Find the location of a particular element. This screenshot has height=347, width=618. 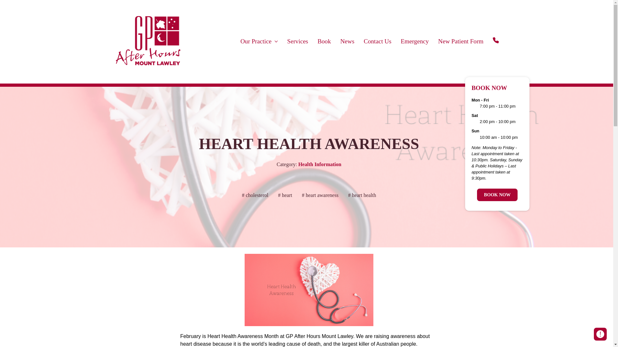

Contact Us is located at coordinates (378, 41).